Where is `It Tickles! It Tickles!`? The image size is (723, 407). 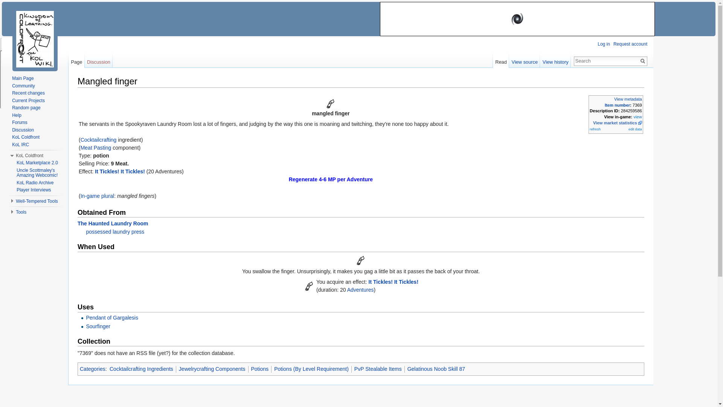
It Tickles! It Tickles! is located at coordinates (120, 171).